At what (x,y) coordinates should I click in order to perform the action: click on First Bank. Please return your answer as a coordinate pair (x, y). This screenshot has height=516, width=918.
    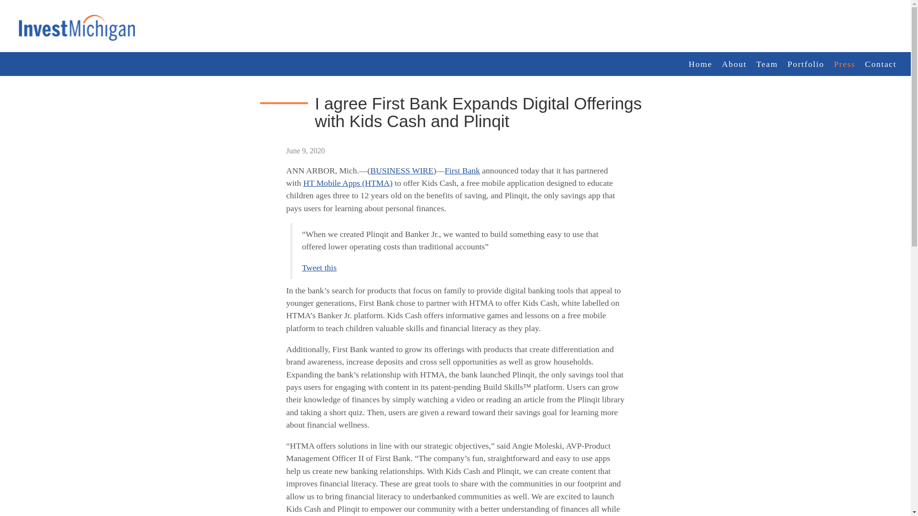
    Looking at the image, I should click on (462, 170).